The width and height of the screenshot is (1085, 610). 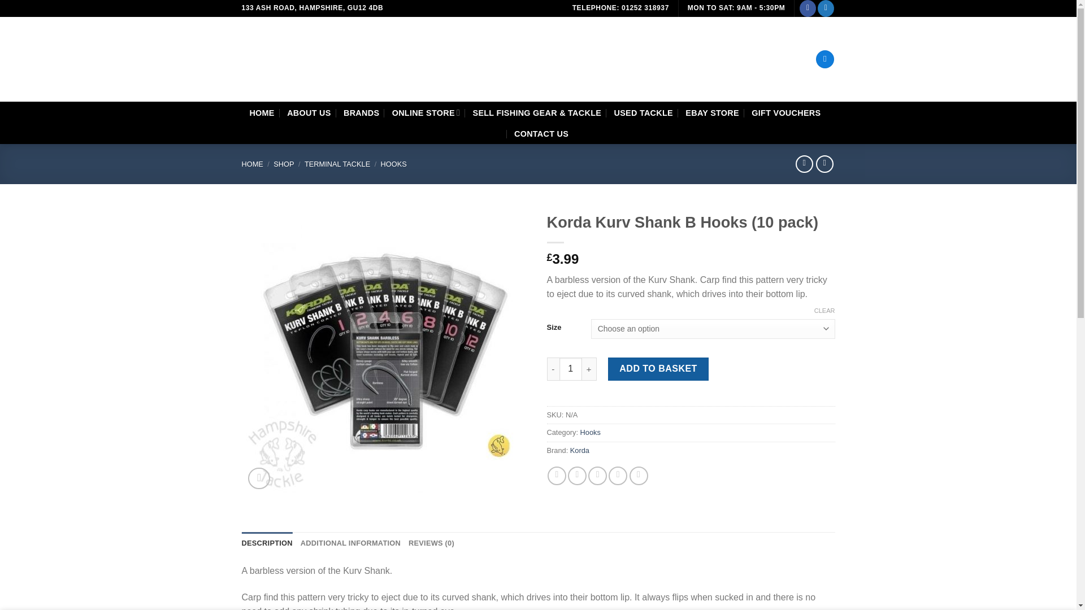 What do you see at coordinates (598, 59) in the screenshot?
I see `Search` at bounding box center [598, 59].